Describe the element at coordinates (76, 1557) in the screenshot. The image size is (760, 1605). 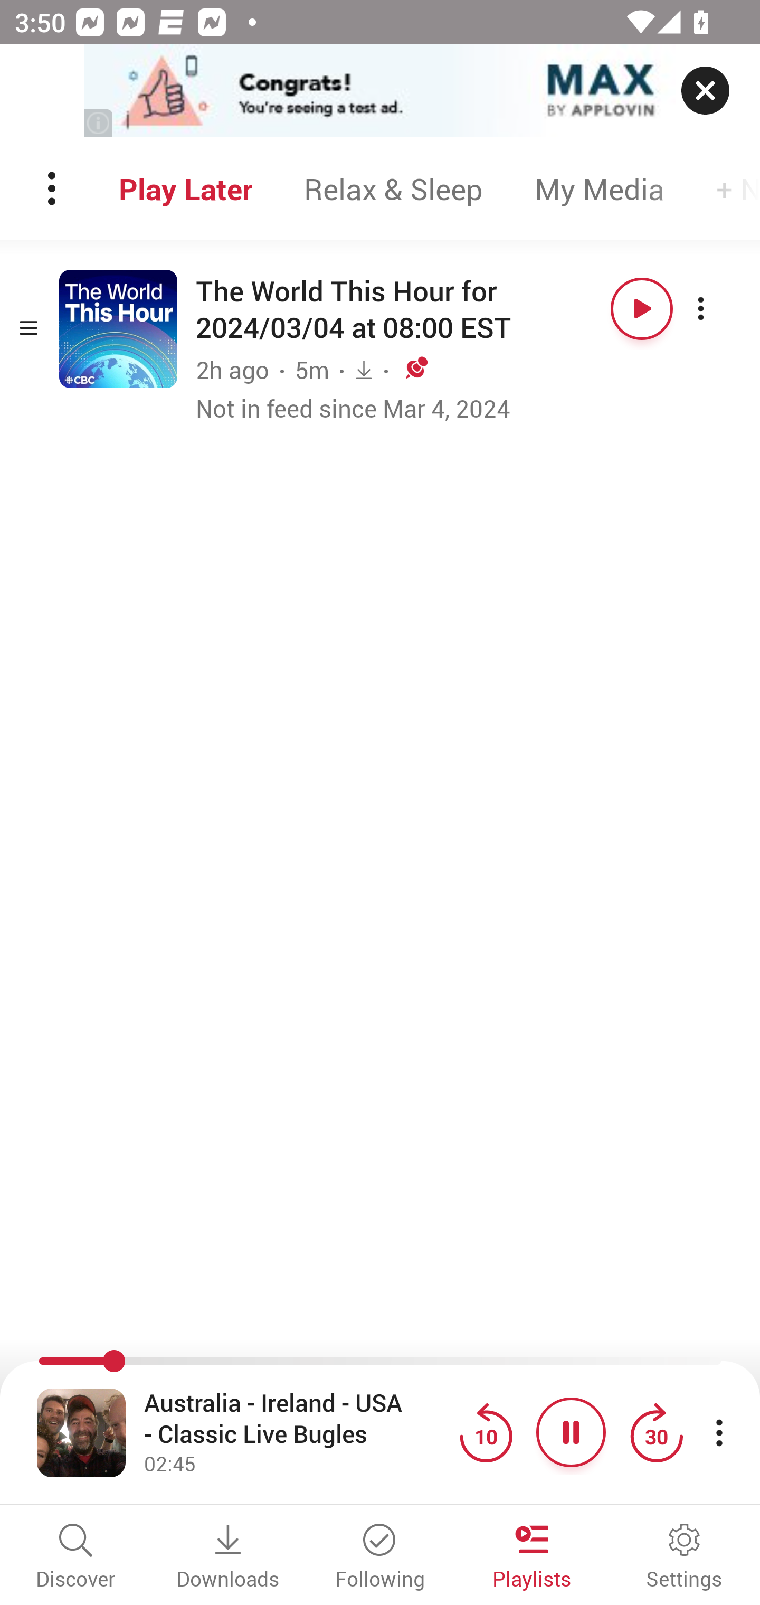
I see `Discover` at that location.